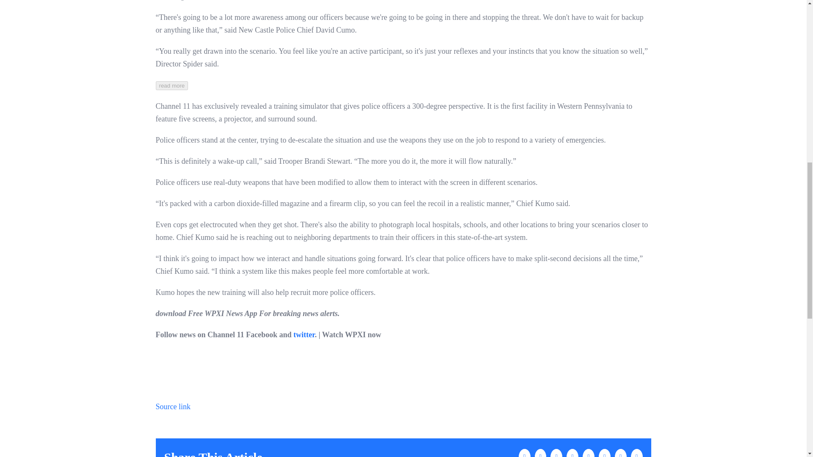 This screenshot has width=813, height=457. Describe the element at coordinates (556, 453) in the screenshot. I see `LinkedIn` at that location.